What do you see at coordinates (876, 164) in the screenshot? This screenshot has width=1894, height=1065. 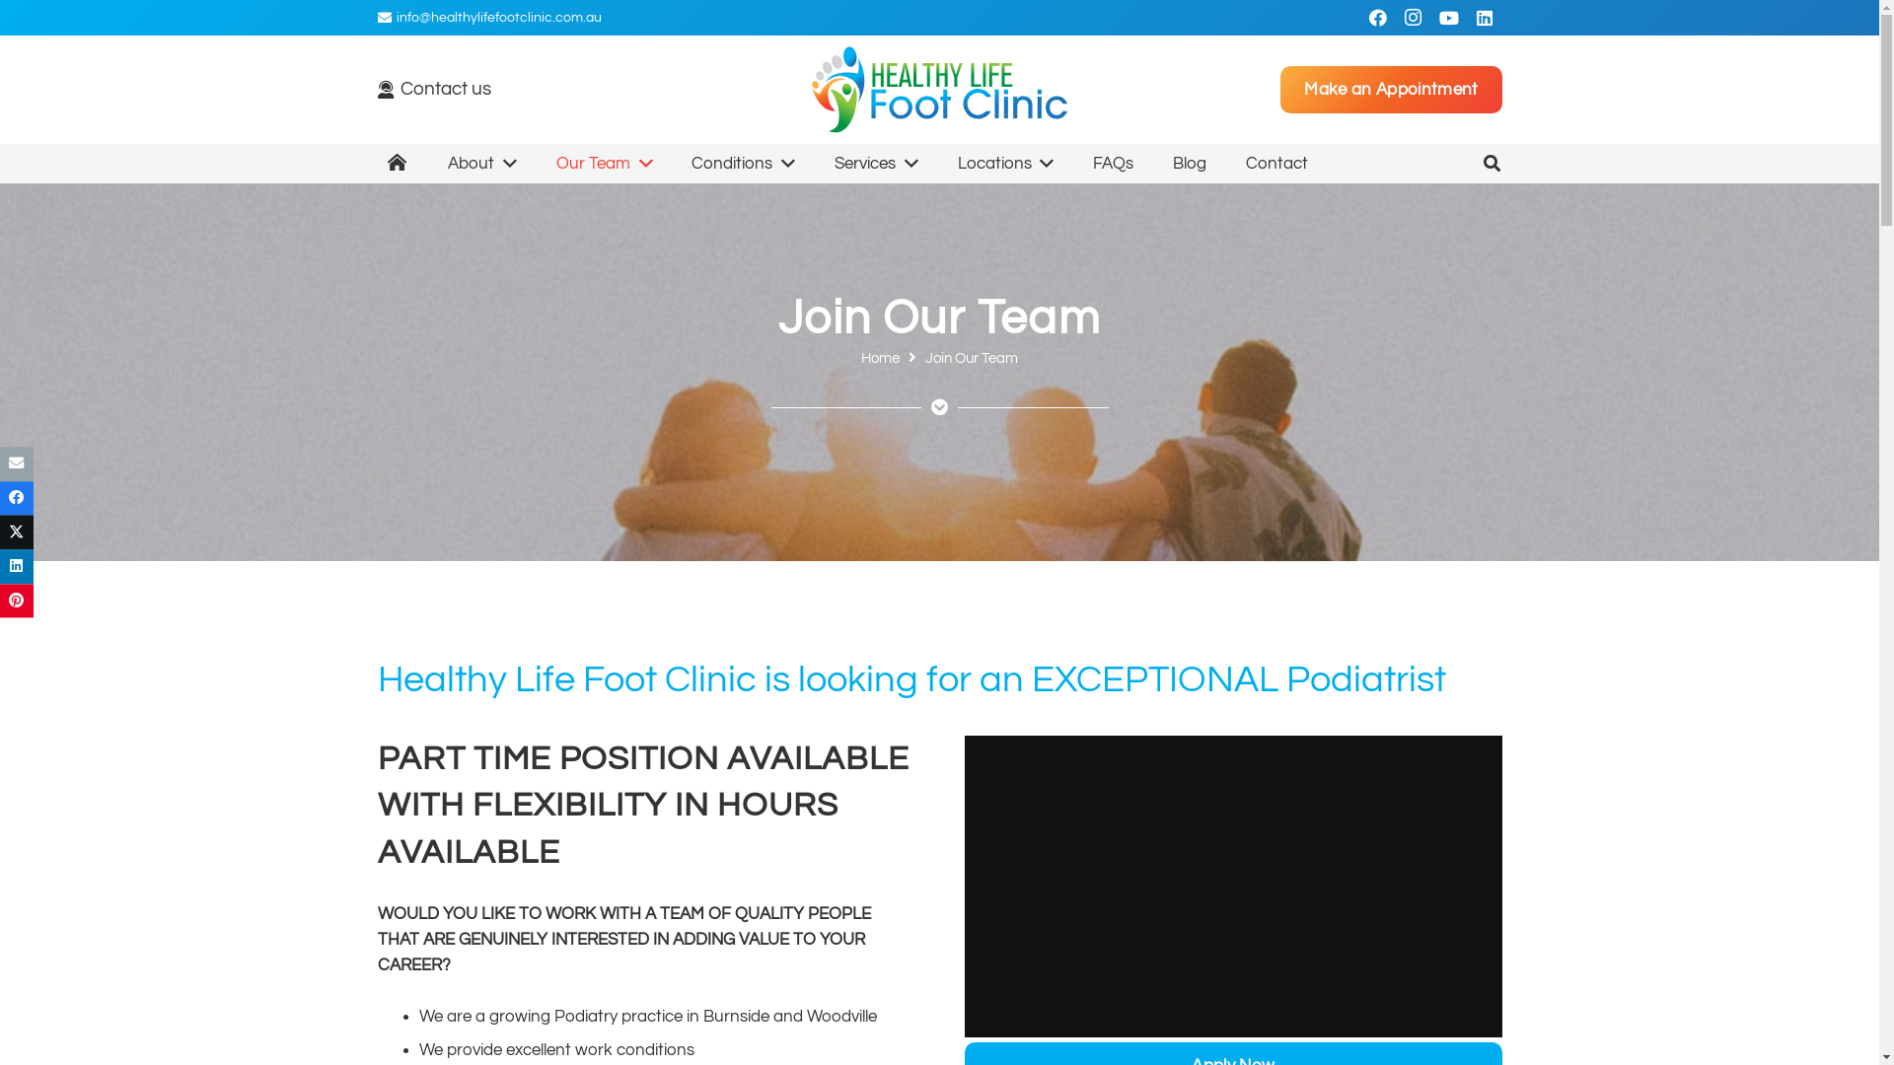 I see `Services` at bounding box center [876, 164].